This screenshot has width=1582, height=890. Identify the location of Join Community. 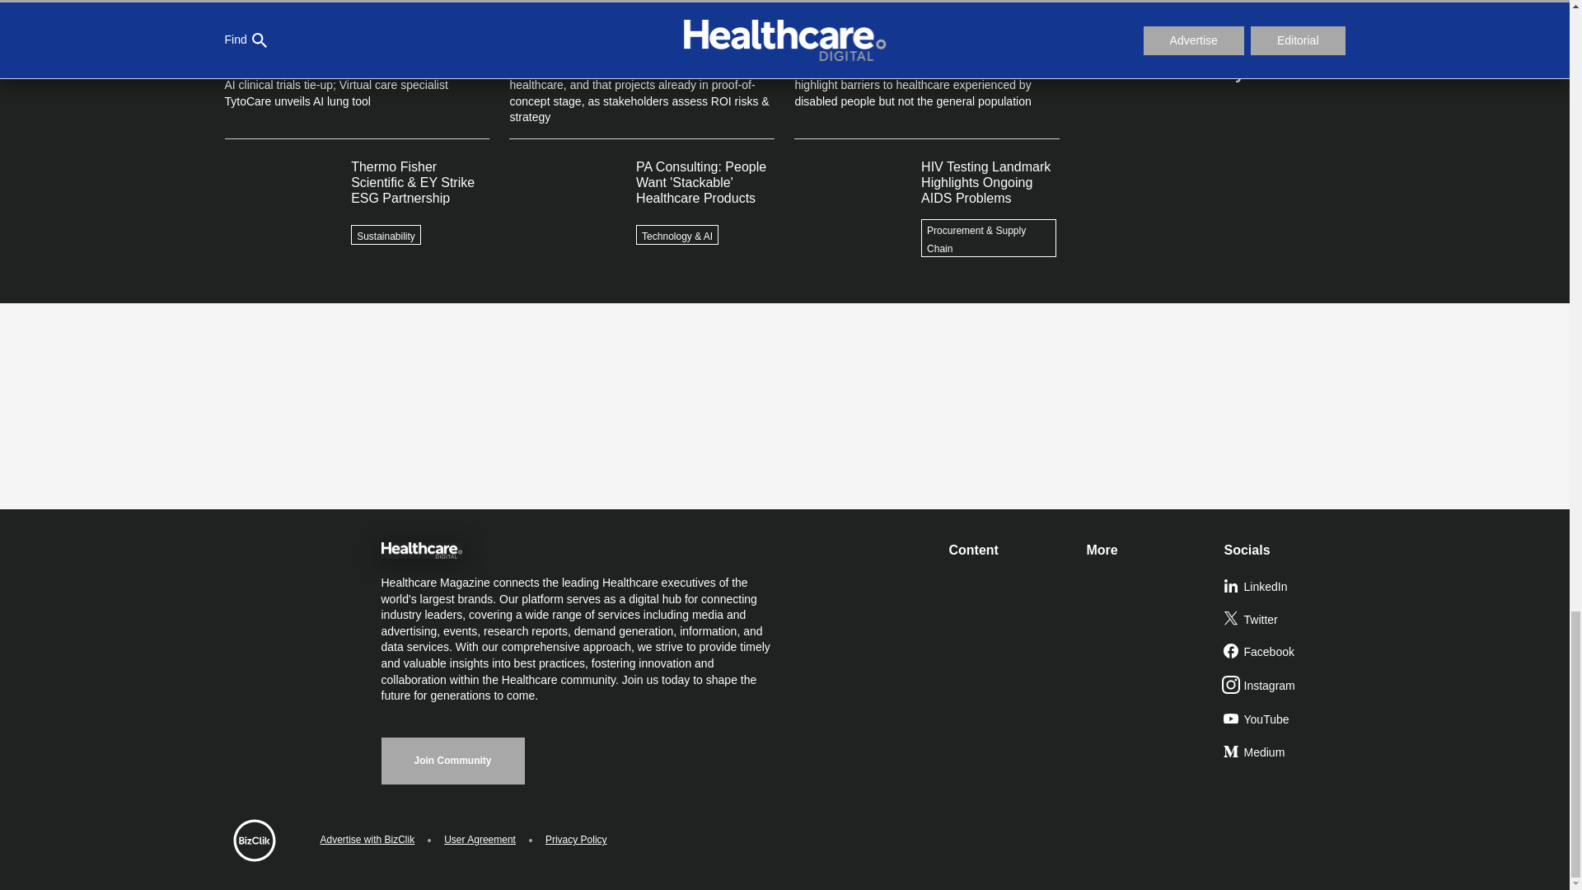
(452, 761).